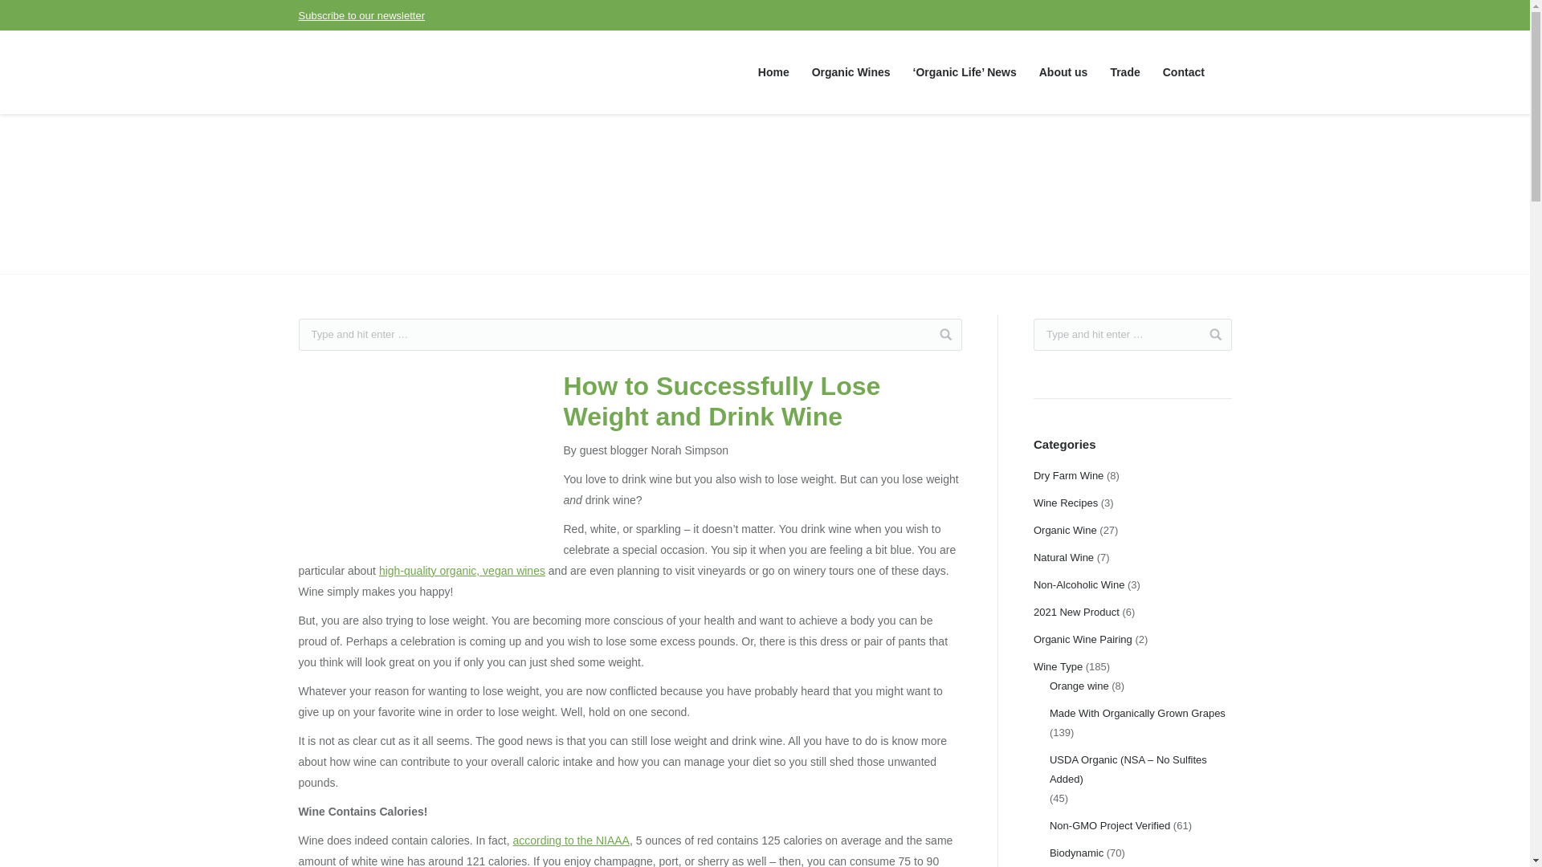 The image size is (1542, 867). I want to click on Go!, so click(1210, 335).